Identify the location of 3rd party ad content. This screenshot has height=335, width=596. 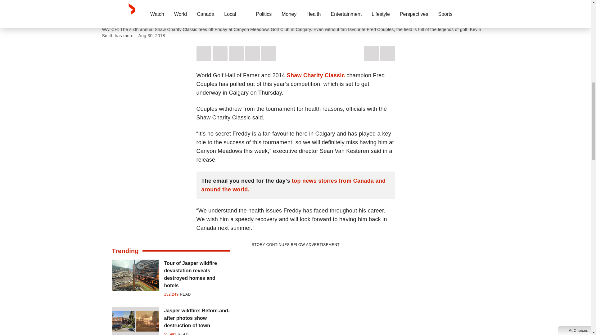
(296, 287).